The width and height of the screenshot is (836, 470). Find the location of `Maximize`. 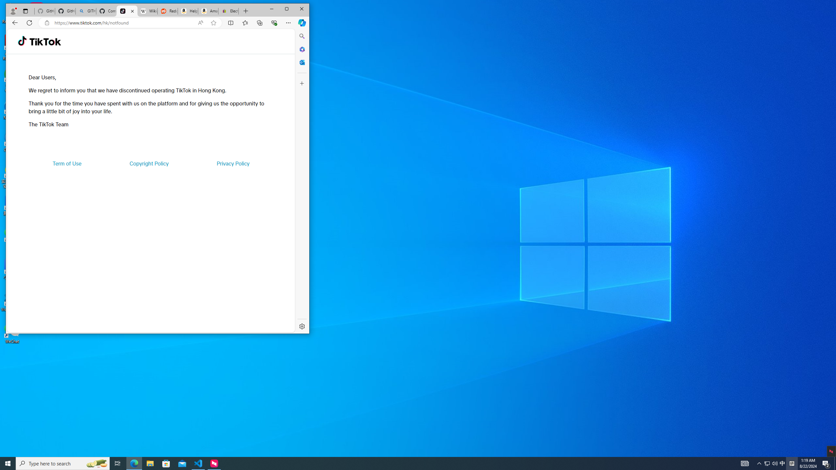

Maximize is located at coordinates (287, 9).